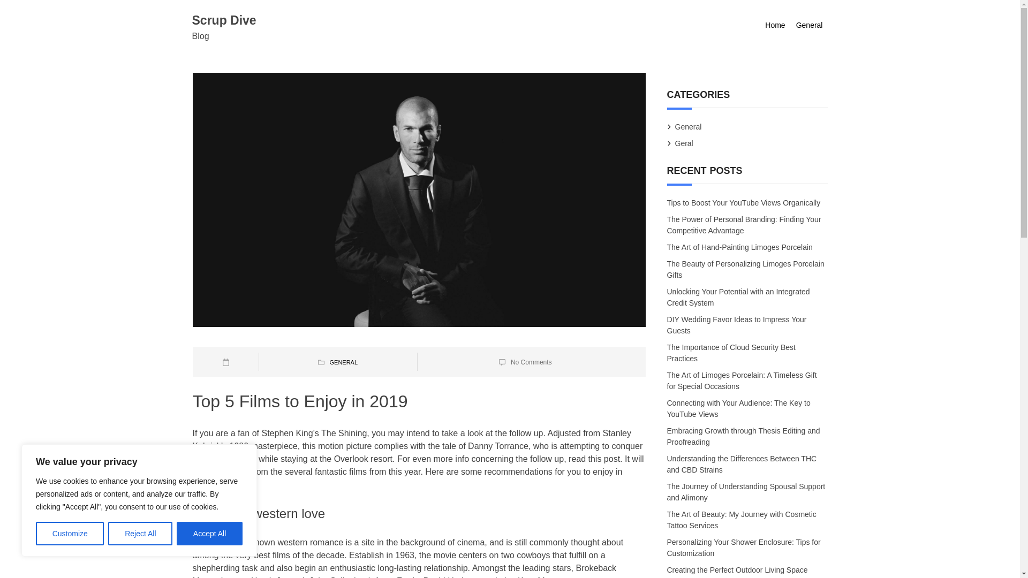  What do you see at coordinates (744, 202) in the screenshot?
I see `Tips to Boost Your YouTube Views Organically` at bounding box center [744, 202].